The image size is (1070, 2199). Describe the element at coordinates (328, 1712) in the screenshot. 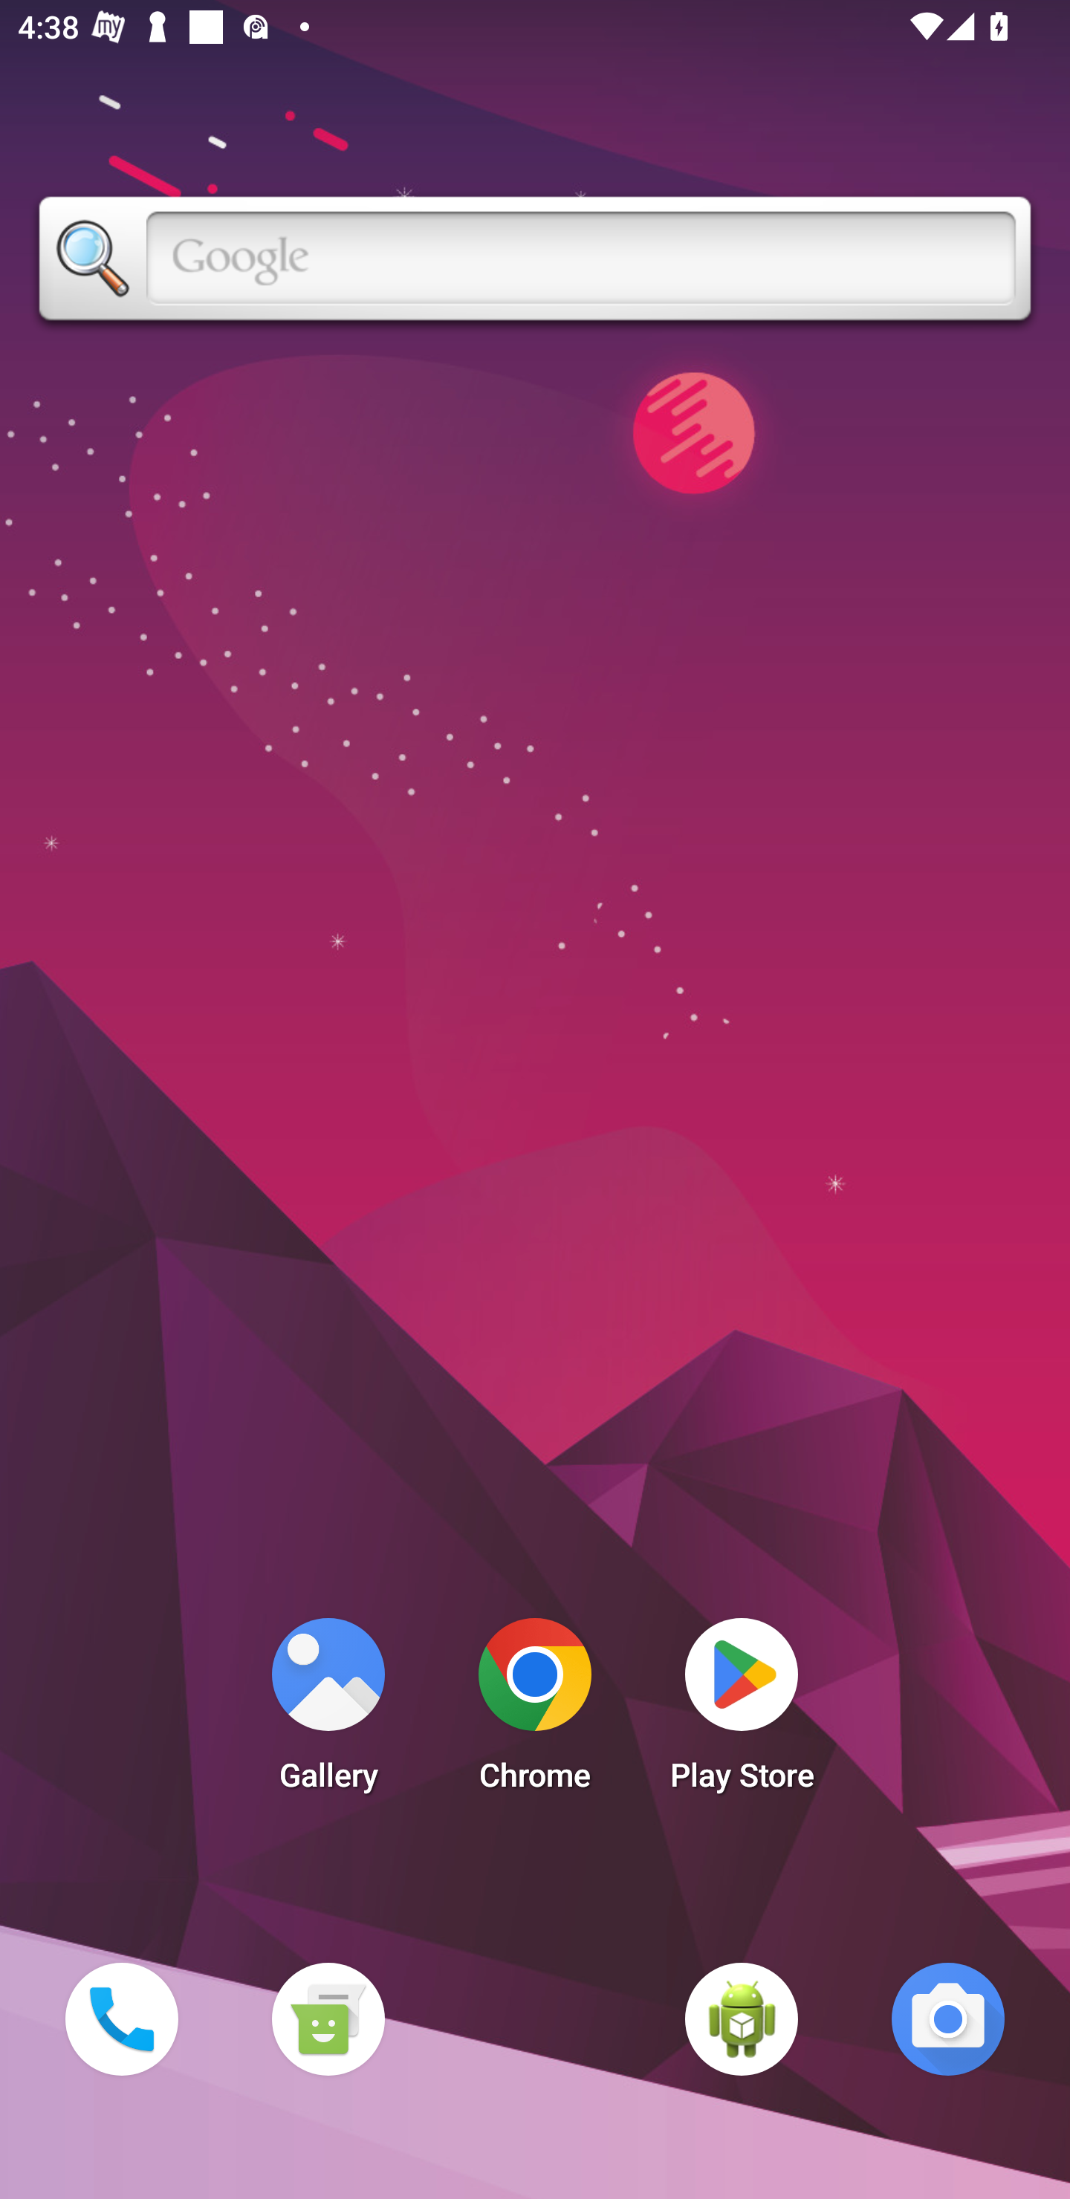

I see `Gallery` at that location.